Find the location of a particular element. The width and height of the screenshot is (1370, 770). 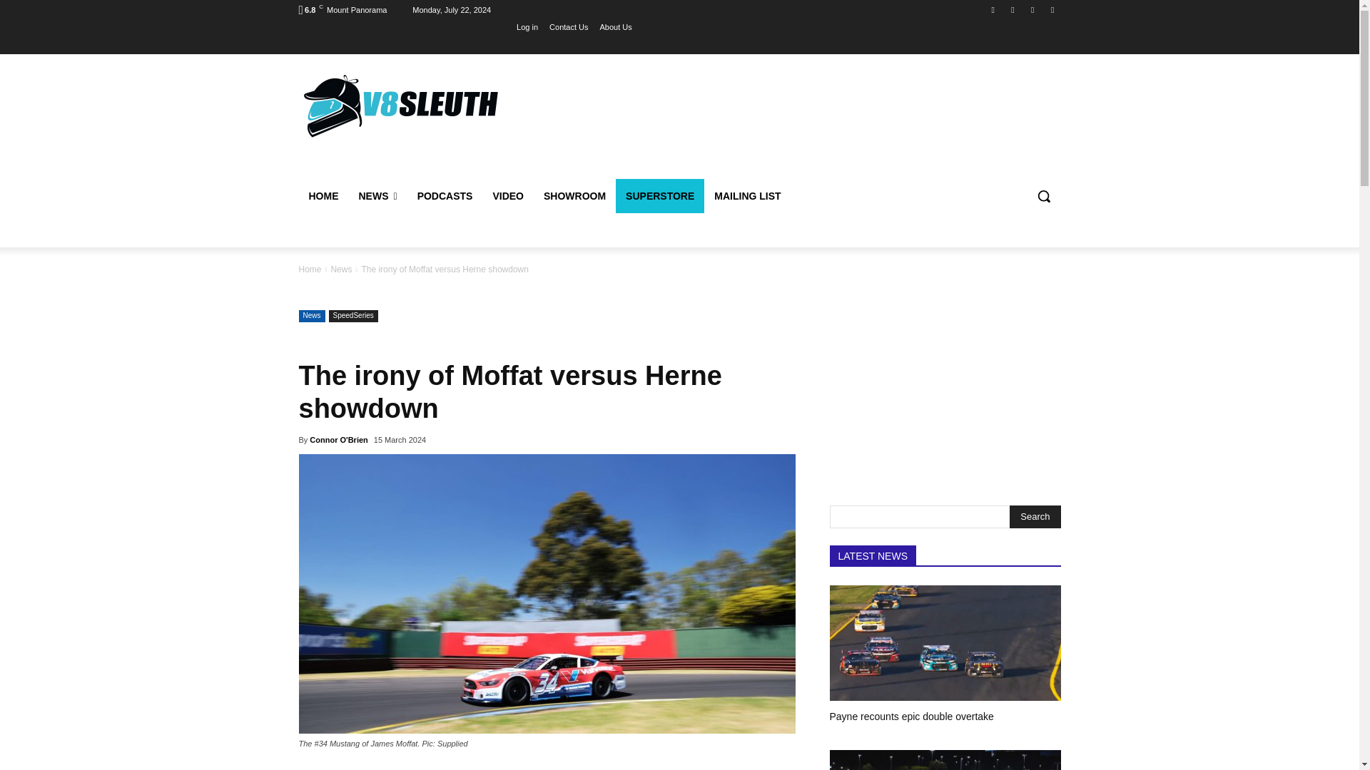

Twitter is located at coordinates (1033, 9).